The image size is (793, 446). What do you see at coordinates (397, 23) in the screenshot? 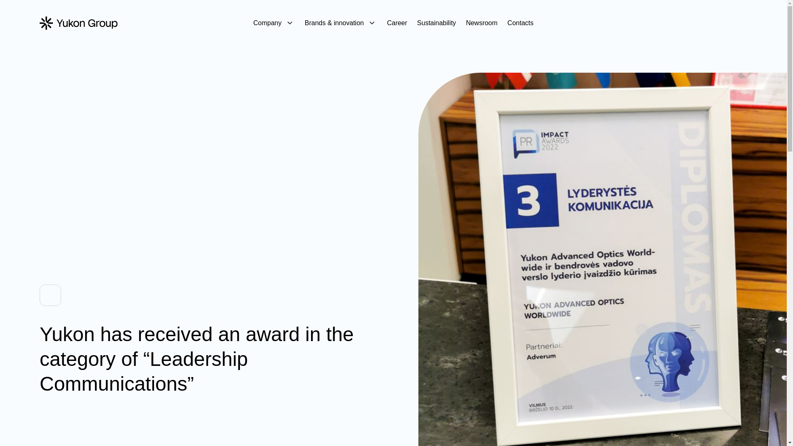
I see `Career` at bounding box center [397, 23].